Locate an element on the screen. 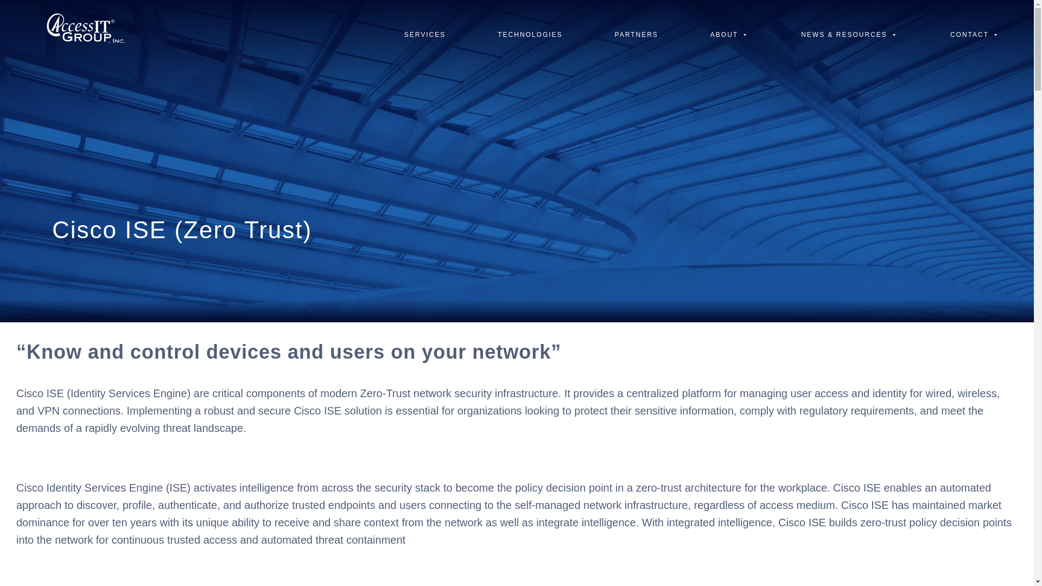  PARTNERS is located at coordinates (636, 34).